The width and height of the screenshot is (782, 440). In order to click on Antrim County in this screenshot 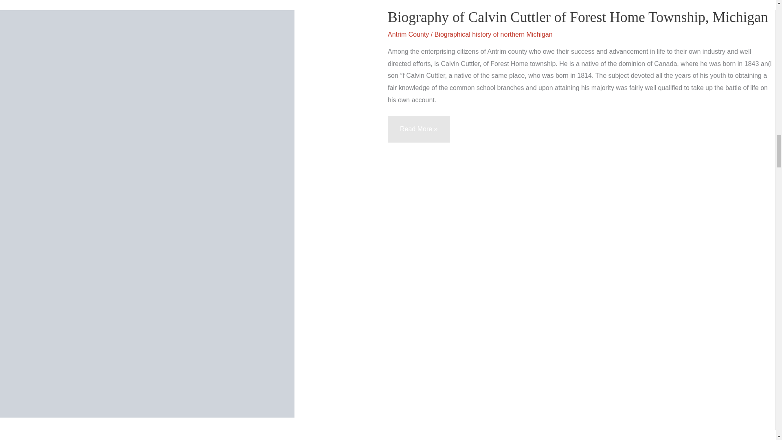, I will do `click(408, 34)`.